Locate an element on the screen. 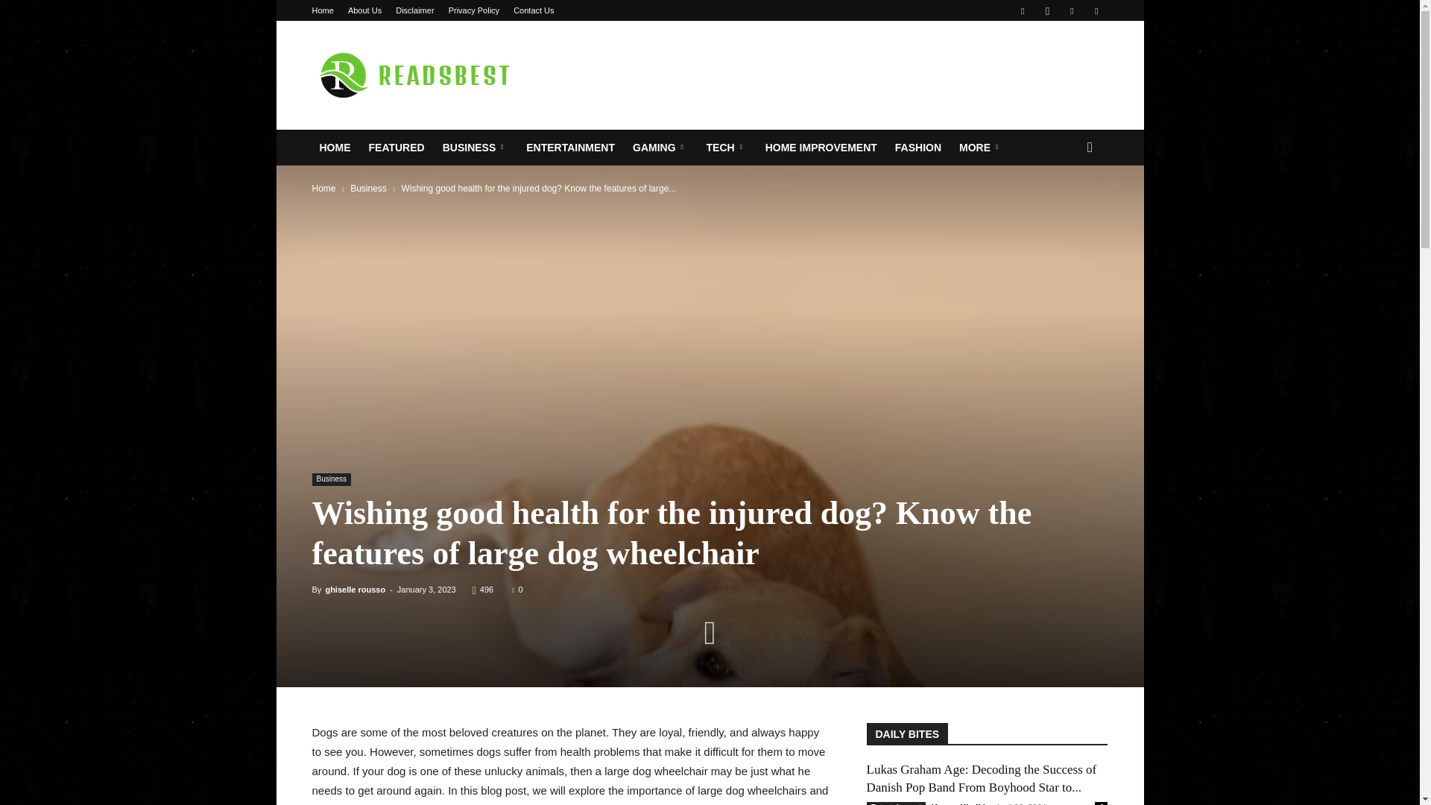 Image resolution: width=1431 pixels, height=805 pixels. Facebook is located at coordinates (1023, 10).